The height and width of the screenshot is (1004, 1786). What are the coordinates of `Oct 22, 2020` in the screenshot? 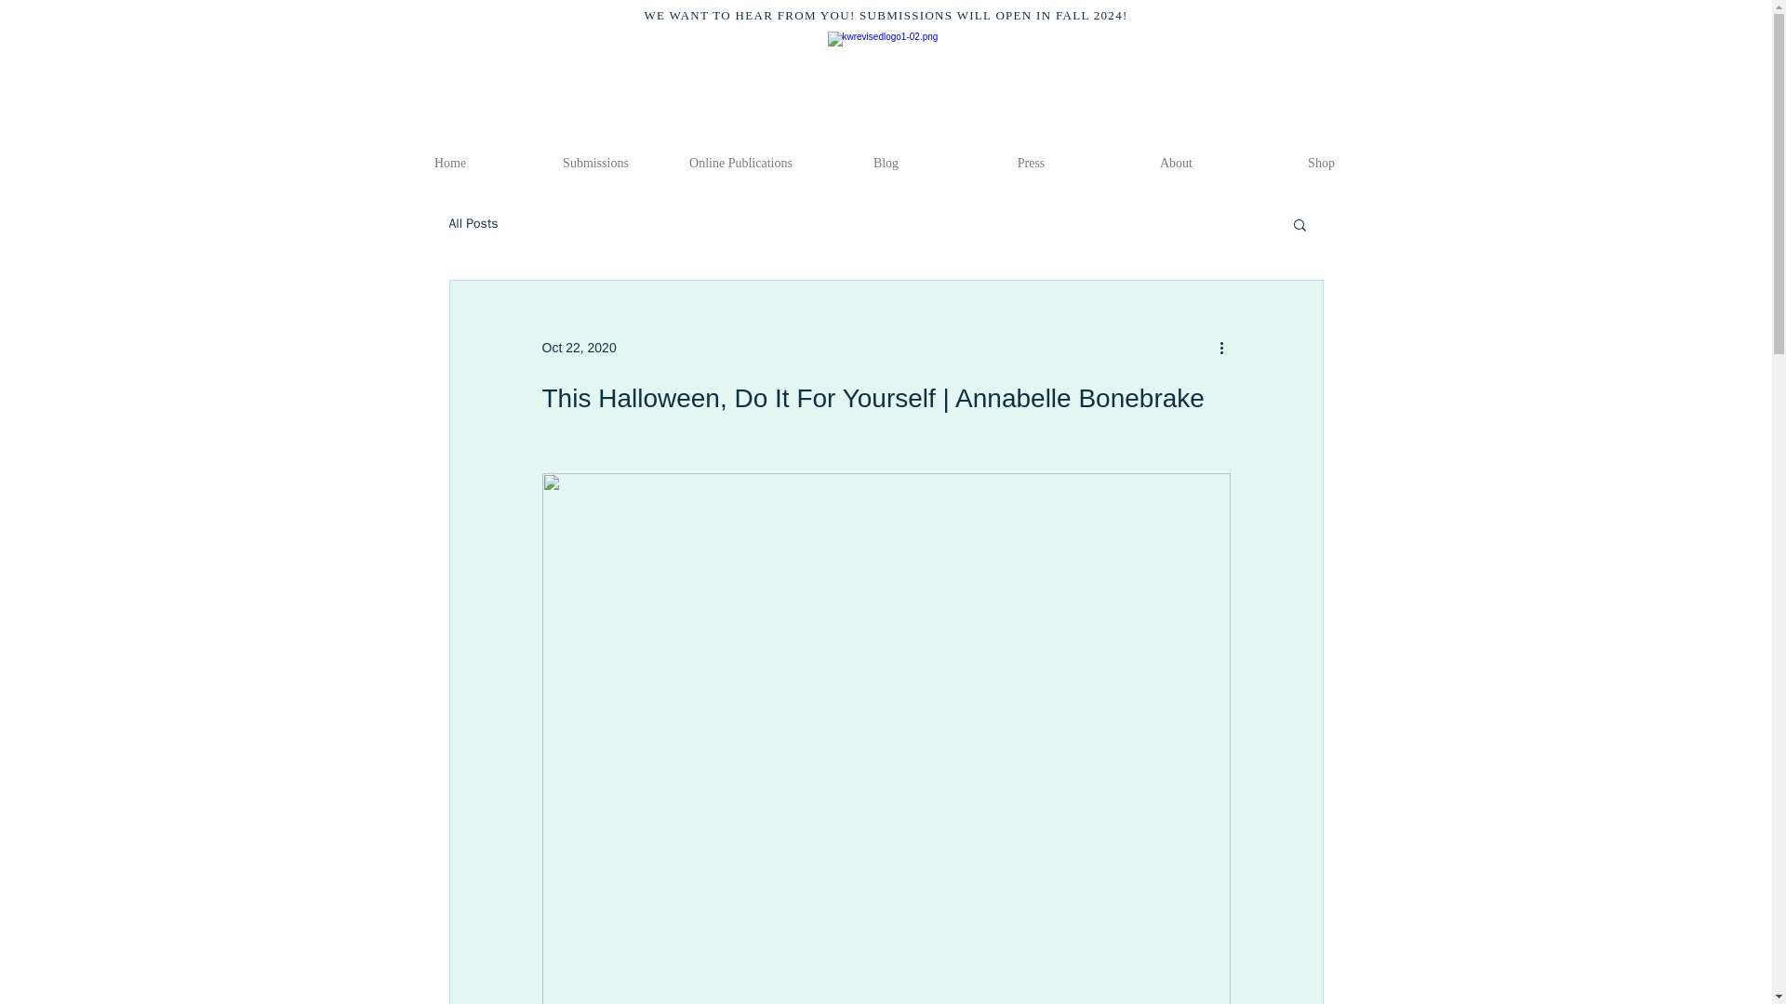 It's located at (579, 348).